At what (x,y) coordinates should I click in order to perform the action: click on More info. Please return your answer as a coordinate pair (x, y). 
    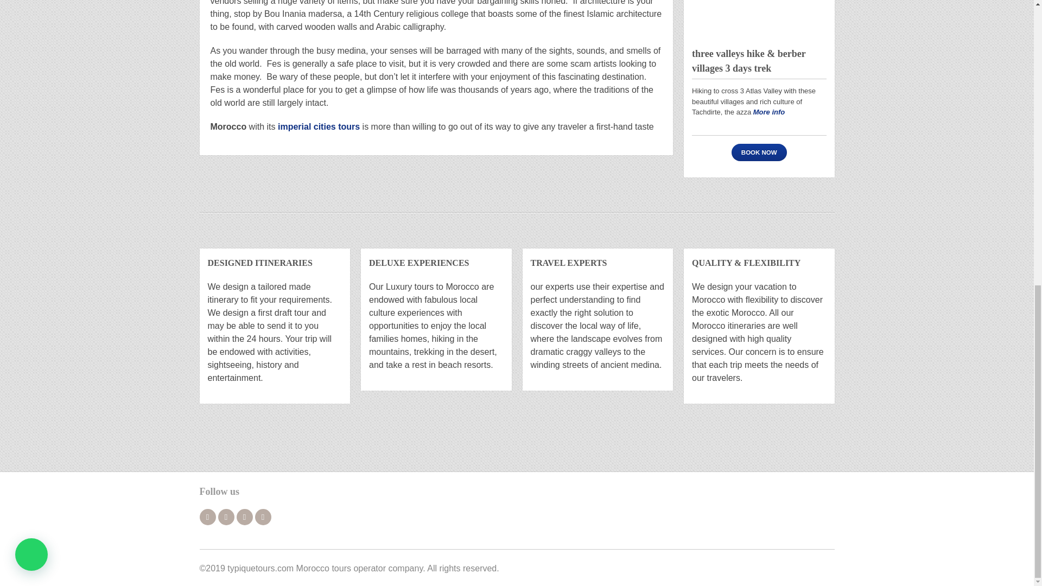
    Looking at the image, I should click on (770, 112).